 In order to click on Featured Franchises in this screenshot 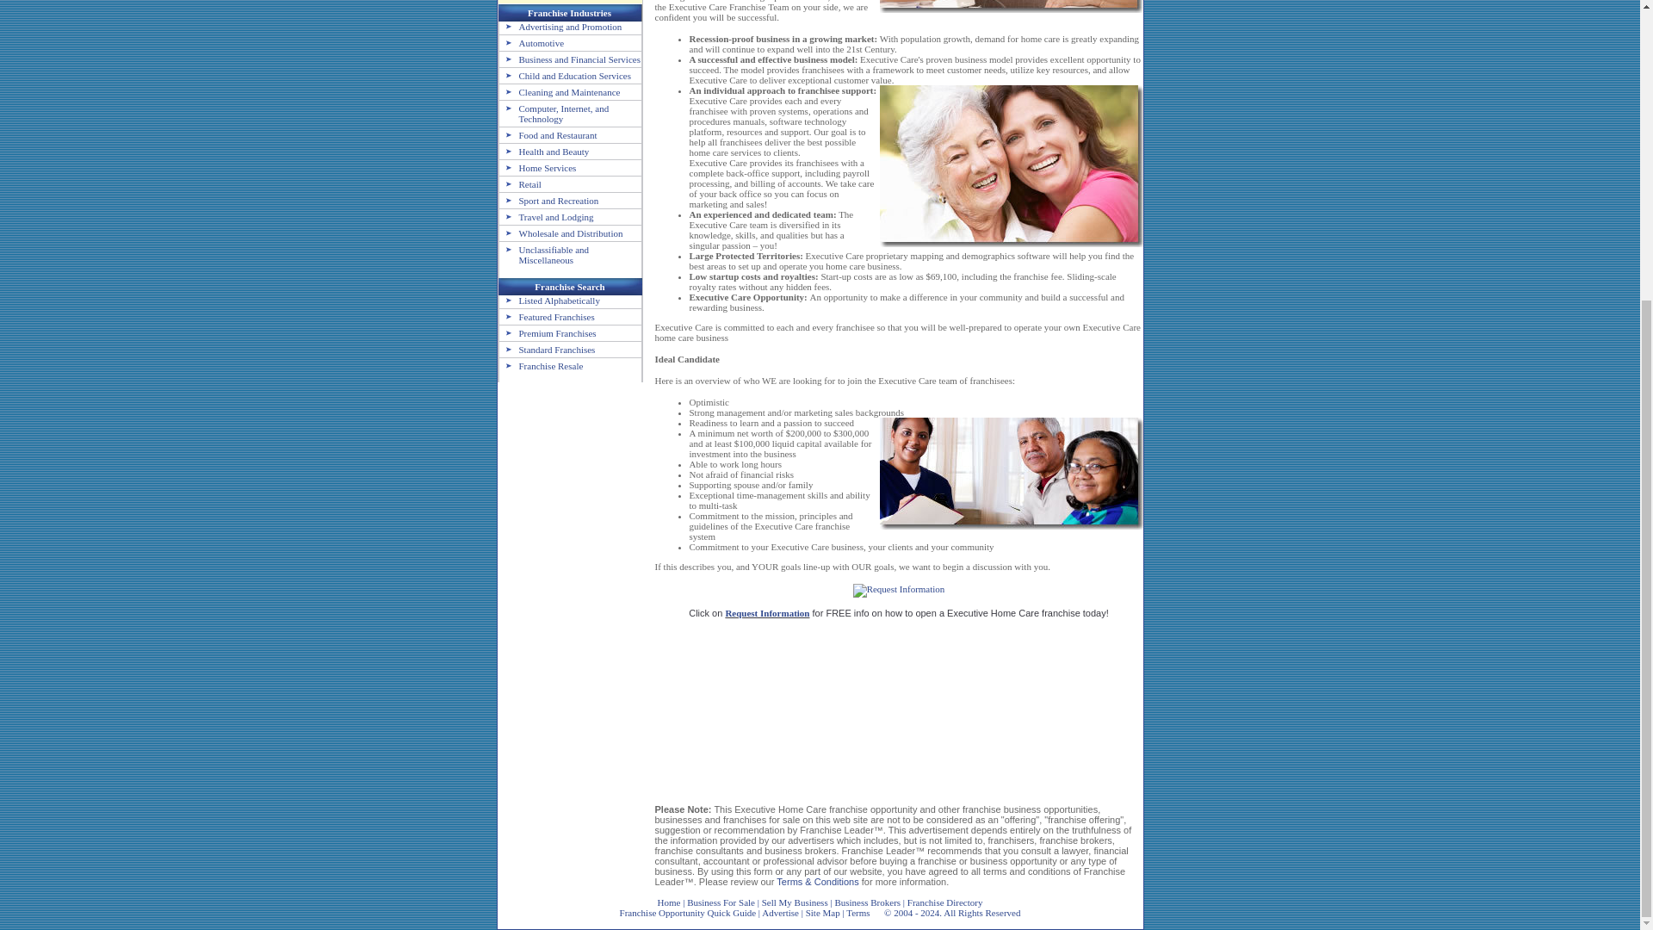, I will do `click(547, 316)`.